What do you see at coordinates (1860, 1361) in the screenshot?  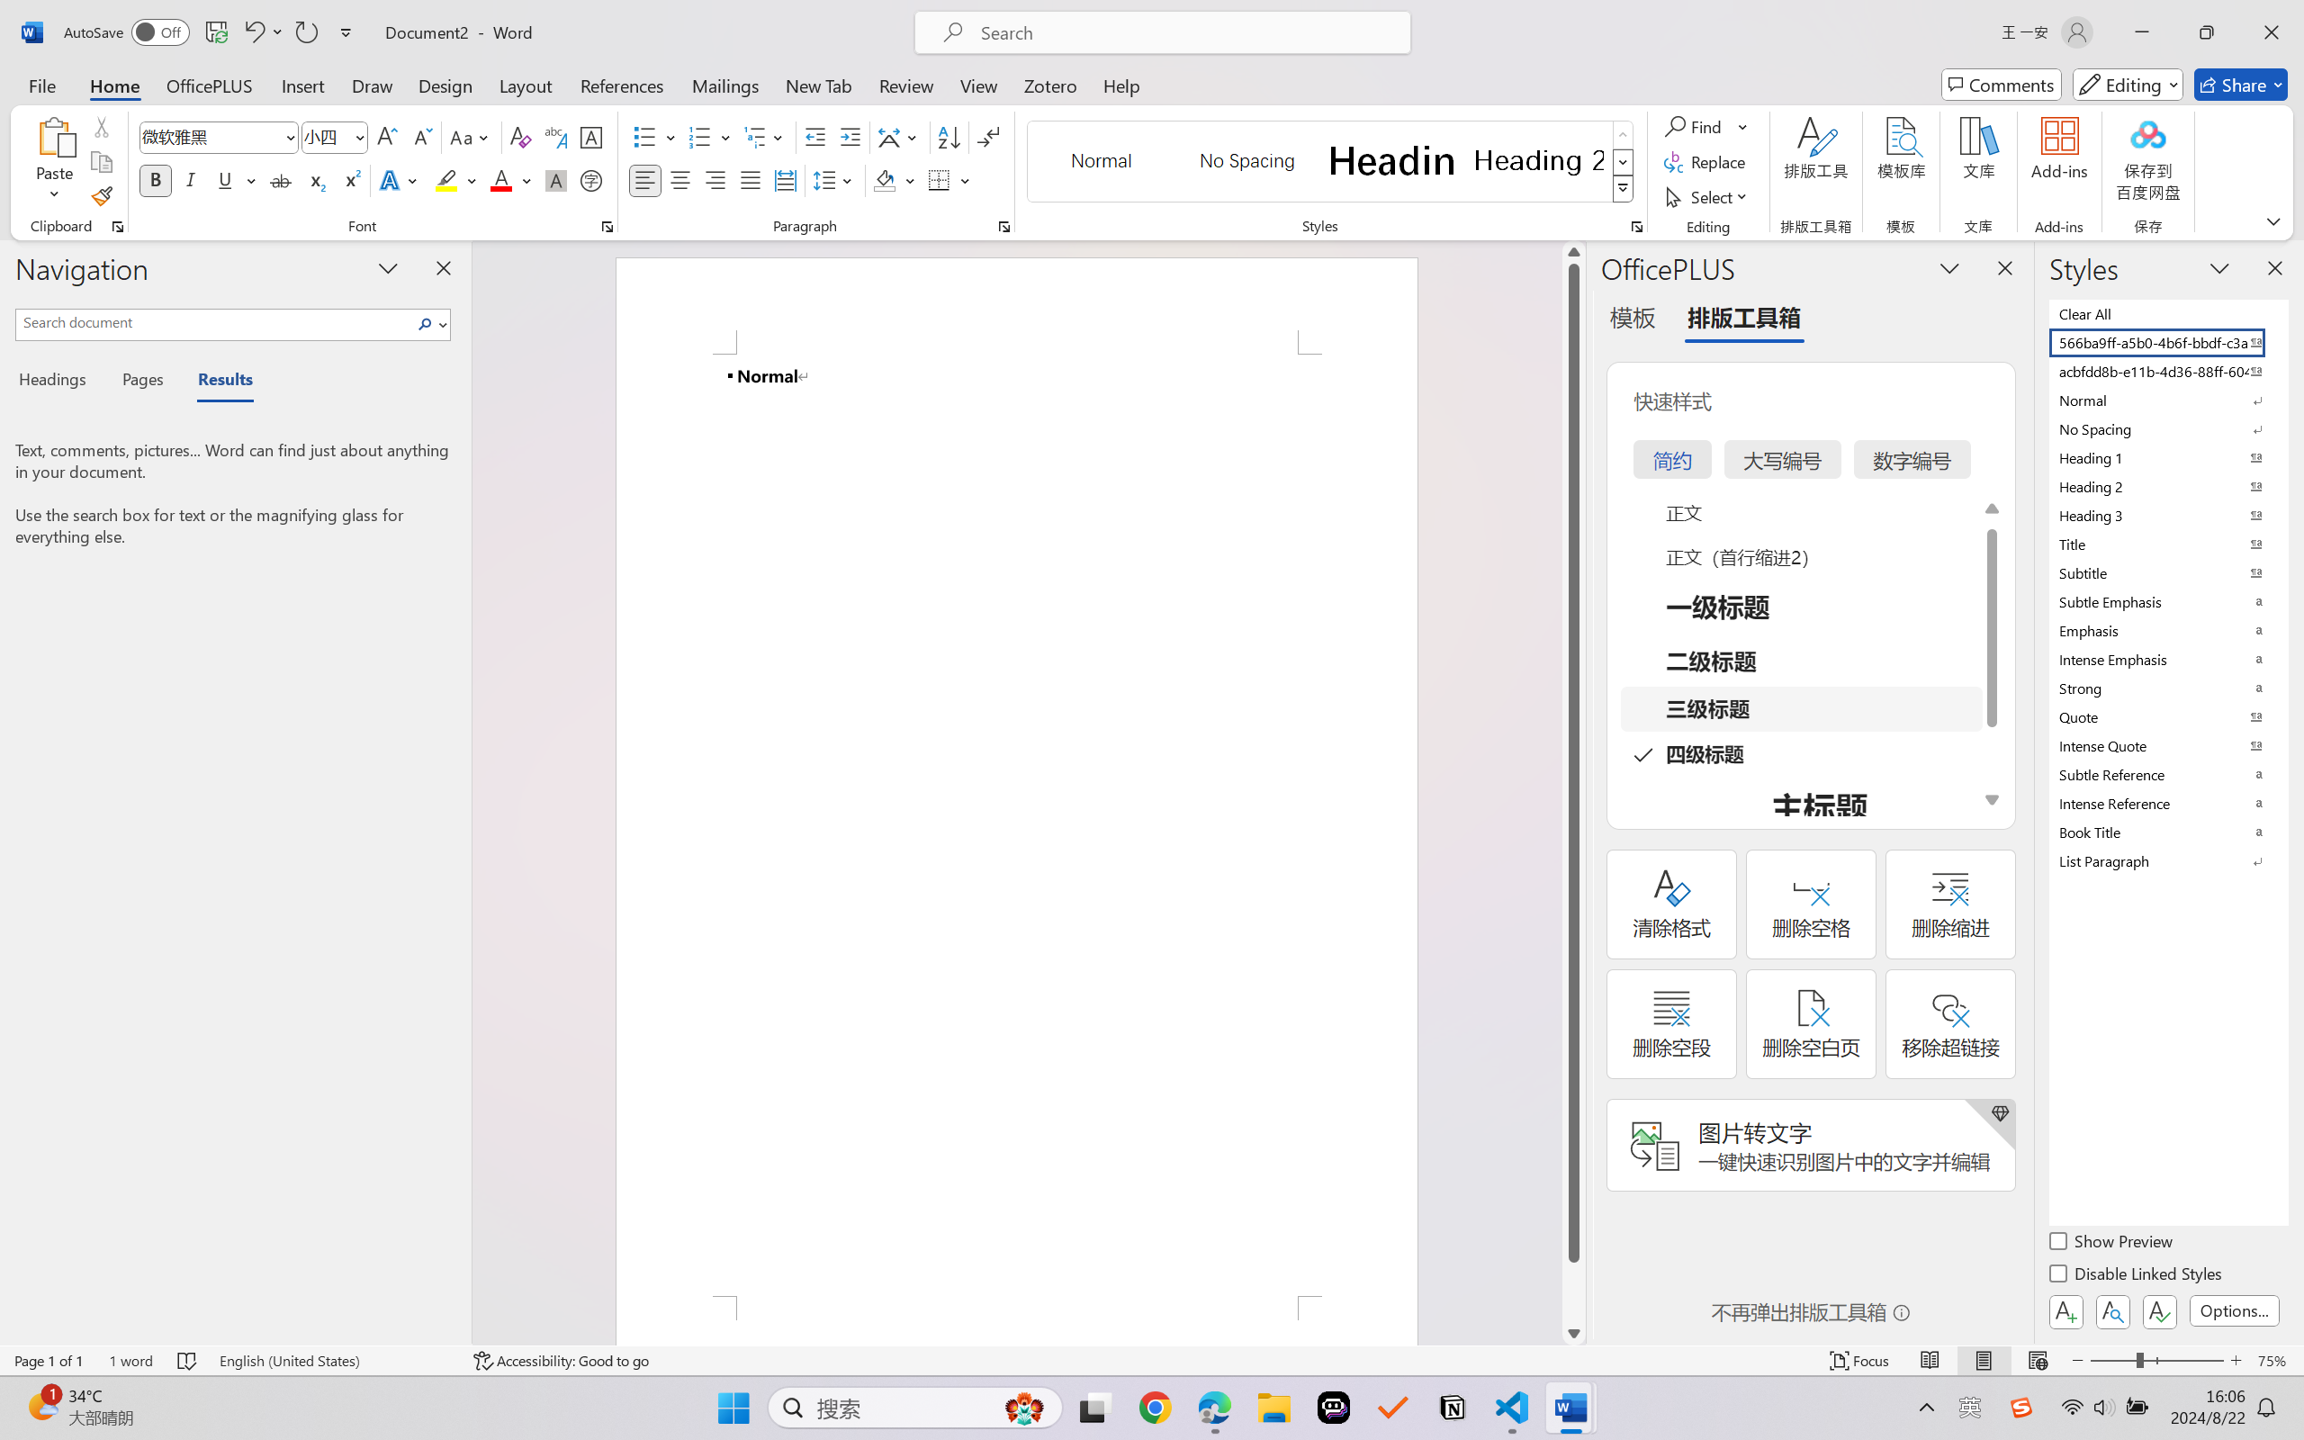 I see `Focus ` at bounding box center [1860, 1361].